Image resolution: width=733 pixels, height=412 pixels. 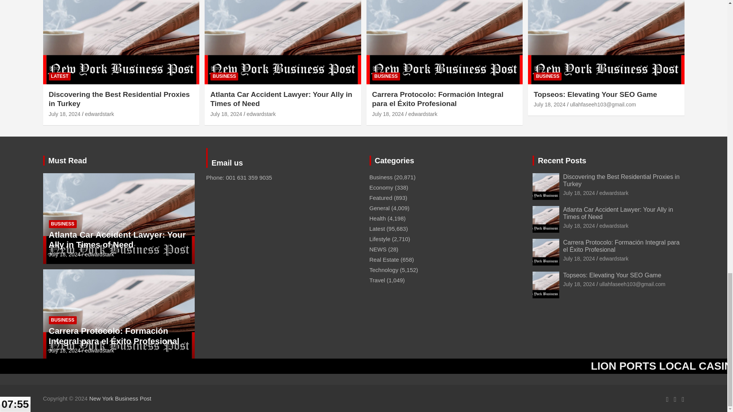 I want to click on Discovering the Best Residential Proxies in Turkey, so click(x=579, y=193).